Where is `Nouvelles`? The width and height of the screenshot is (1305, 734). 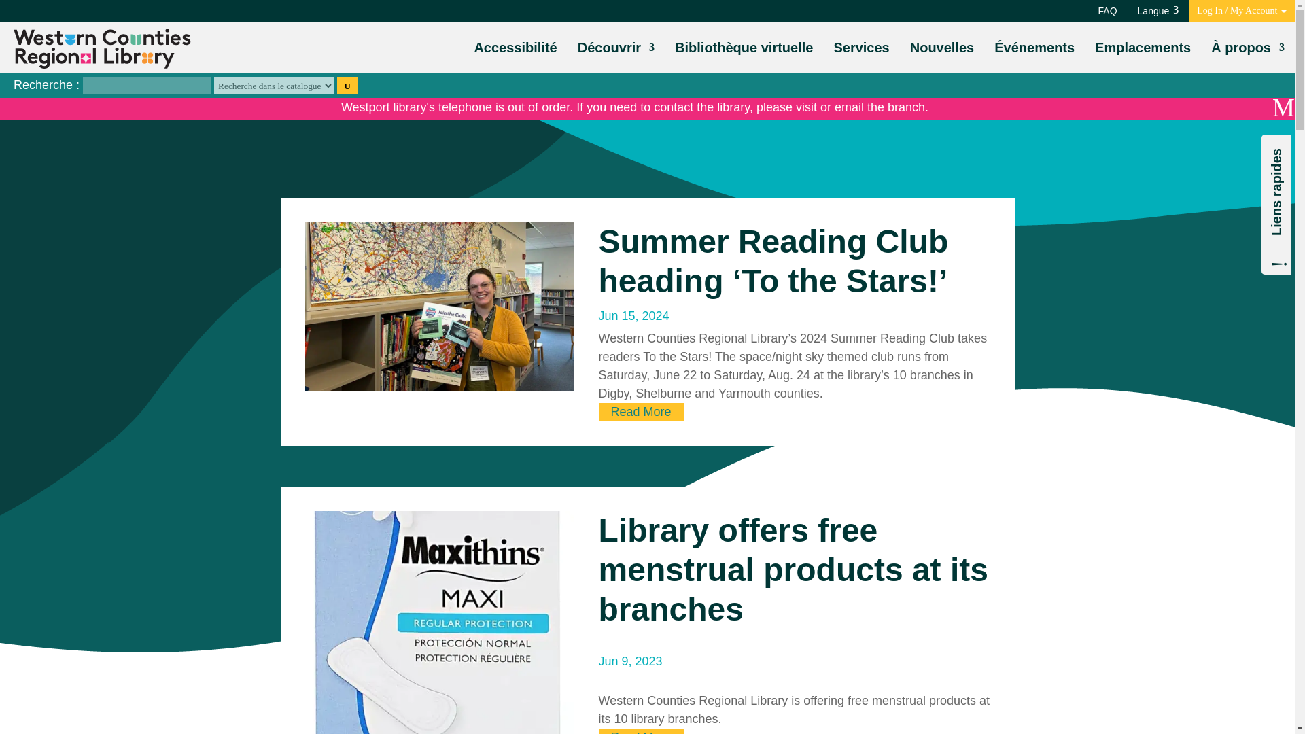 Nouvelles is located at coordinates (941, 48).